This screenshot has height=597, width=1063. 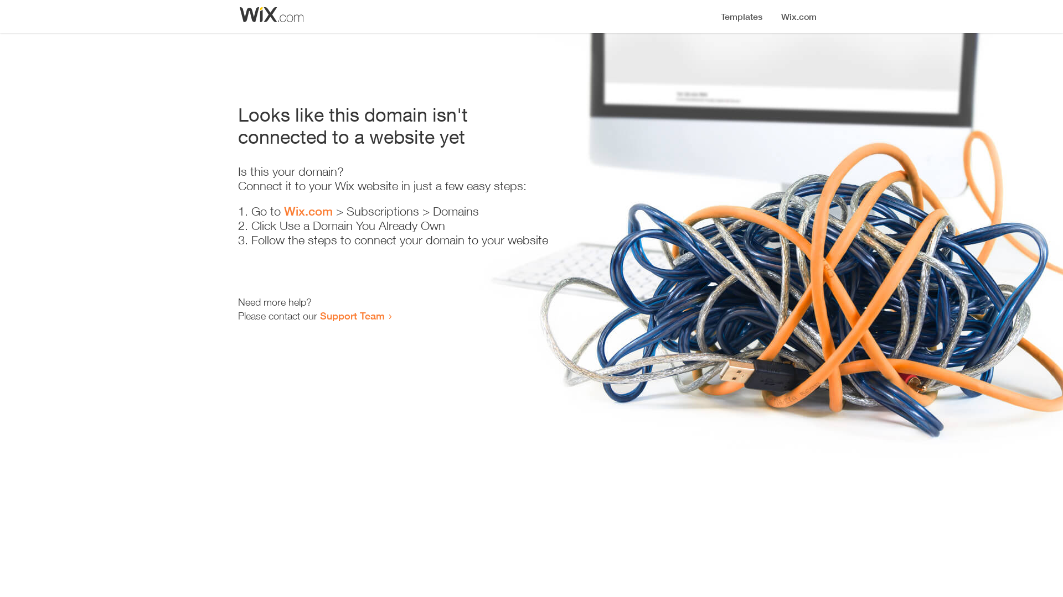 I want to click on Wix.com, so click(x=308, y=211).